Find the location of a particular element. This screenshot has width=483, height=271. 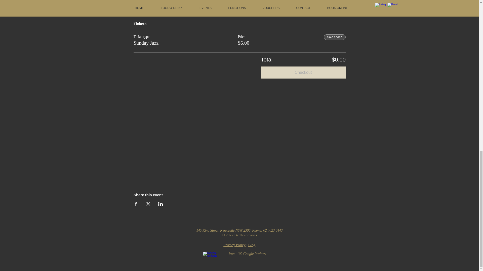

02 4023 8443 is located at coordinates (273, 230).